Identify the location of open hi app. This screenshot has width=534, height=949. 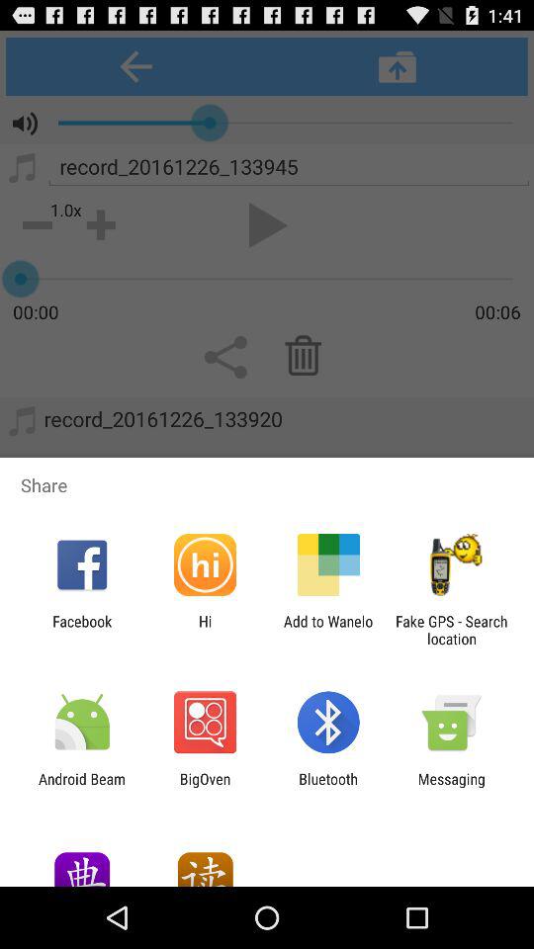
(205, 630).